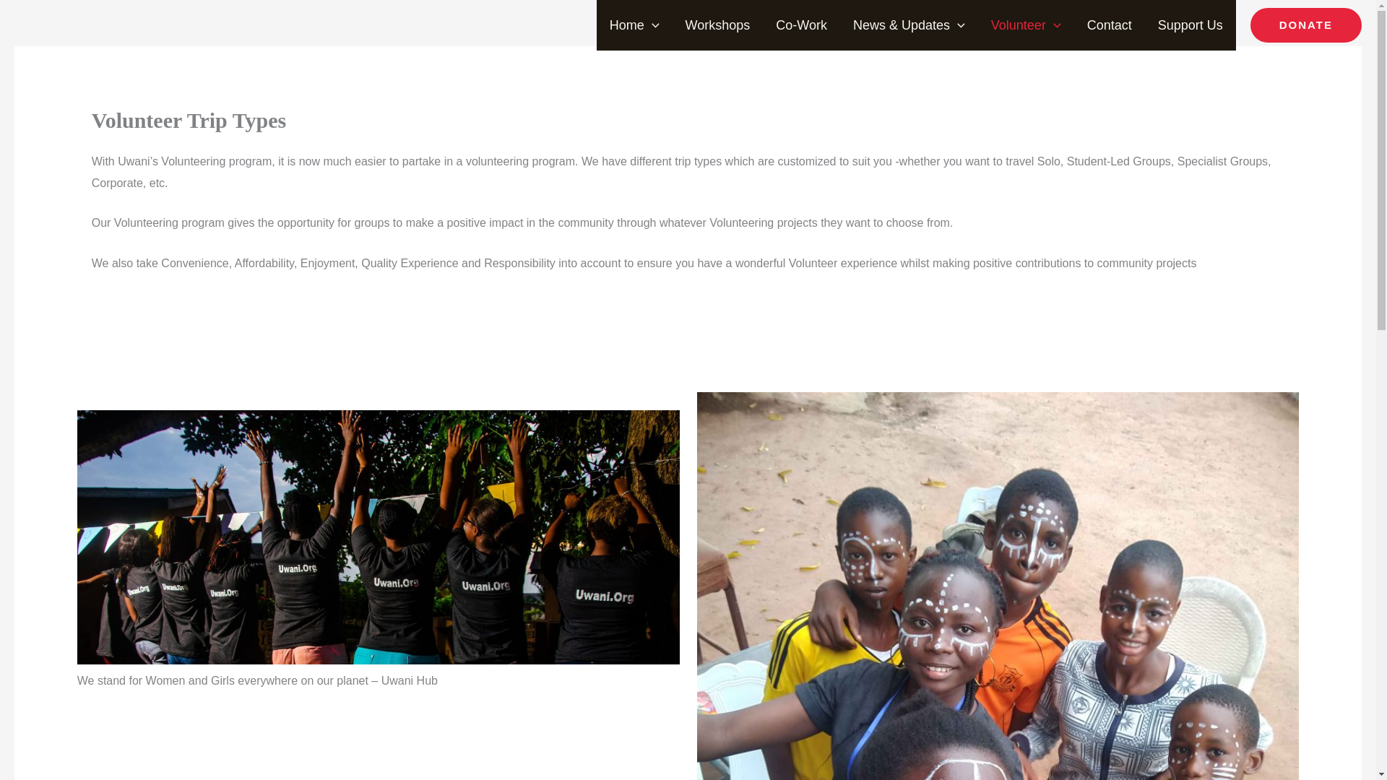 Image resolution: width=1387 pixels, height=780 pixels. Describe the element at coordinates (718, 25) in the screenshot. I see `Workshops` at that location.